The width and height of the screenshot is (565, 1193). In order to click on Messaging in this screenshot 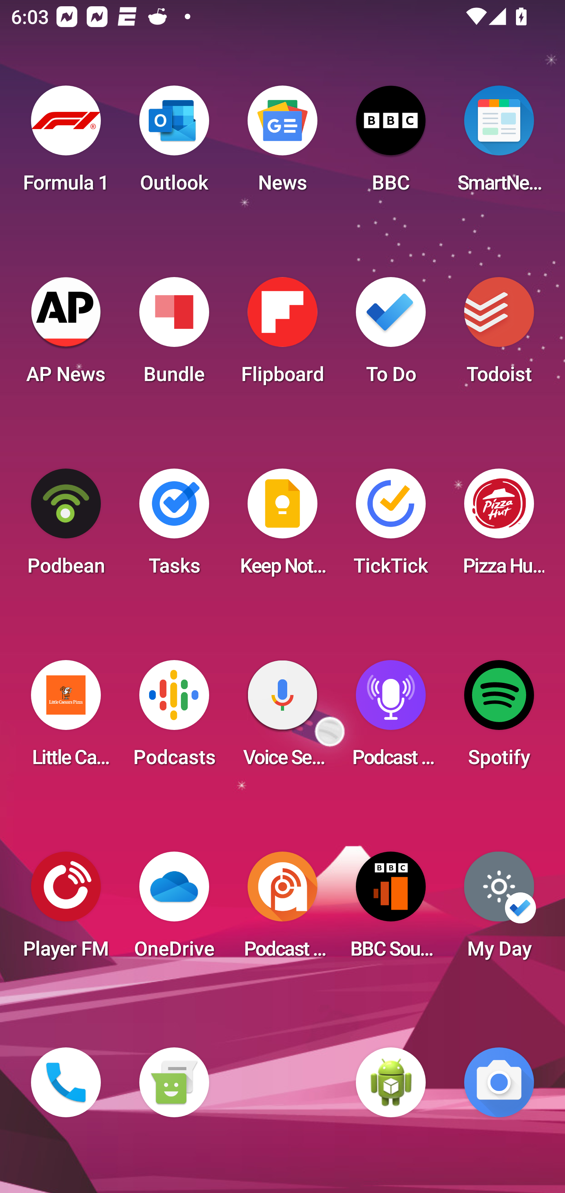, I will do `click(174, 1082)`.